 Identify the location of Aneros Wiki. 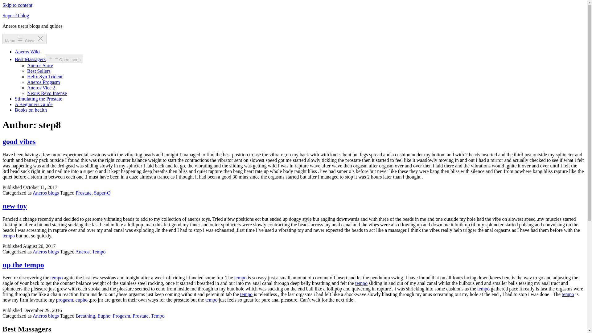
(27, 51).